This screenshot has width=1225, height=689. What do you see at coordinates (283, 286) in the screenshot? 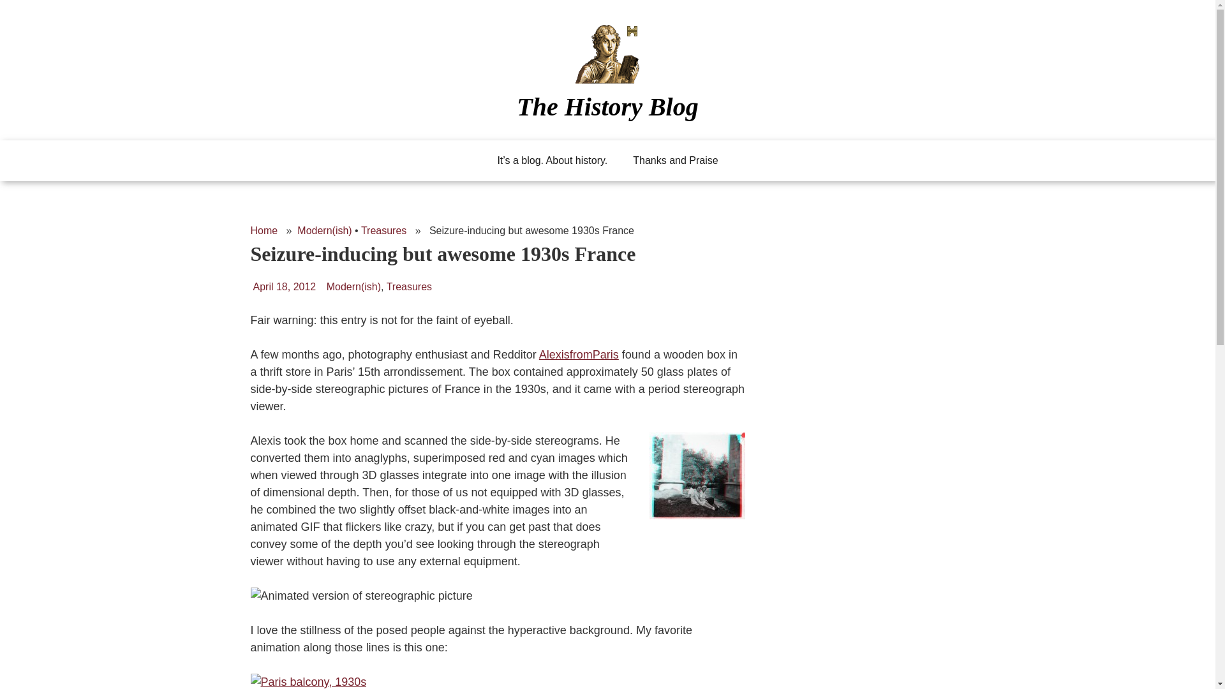
I see `April 18, 2012` at bounding box center [283, 286].